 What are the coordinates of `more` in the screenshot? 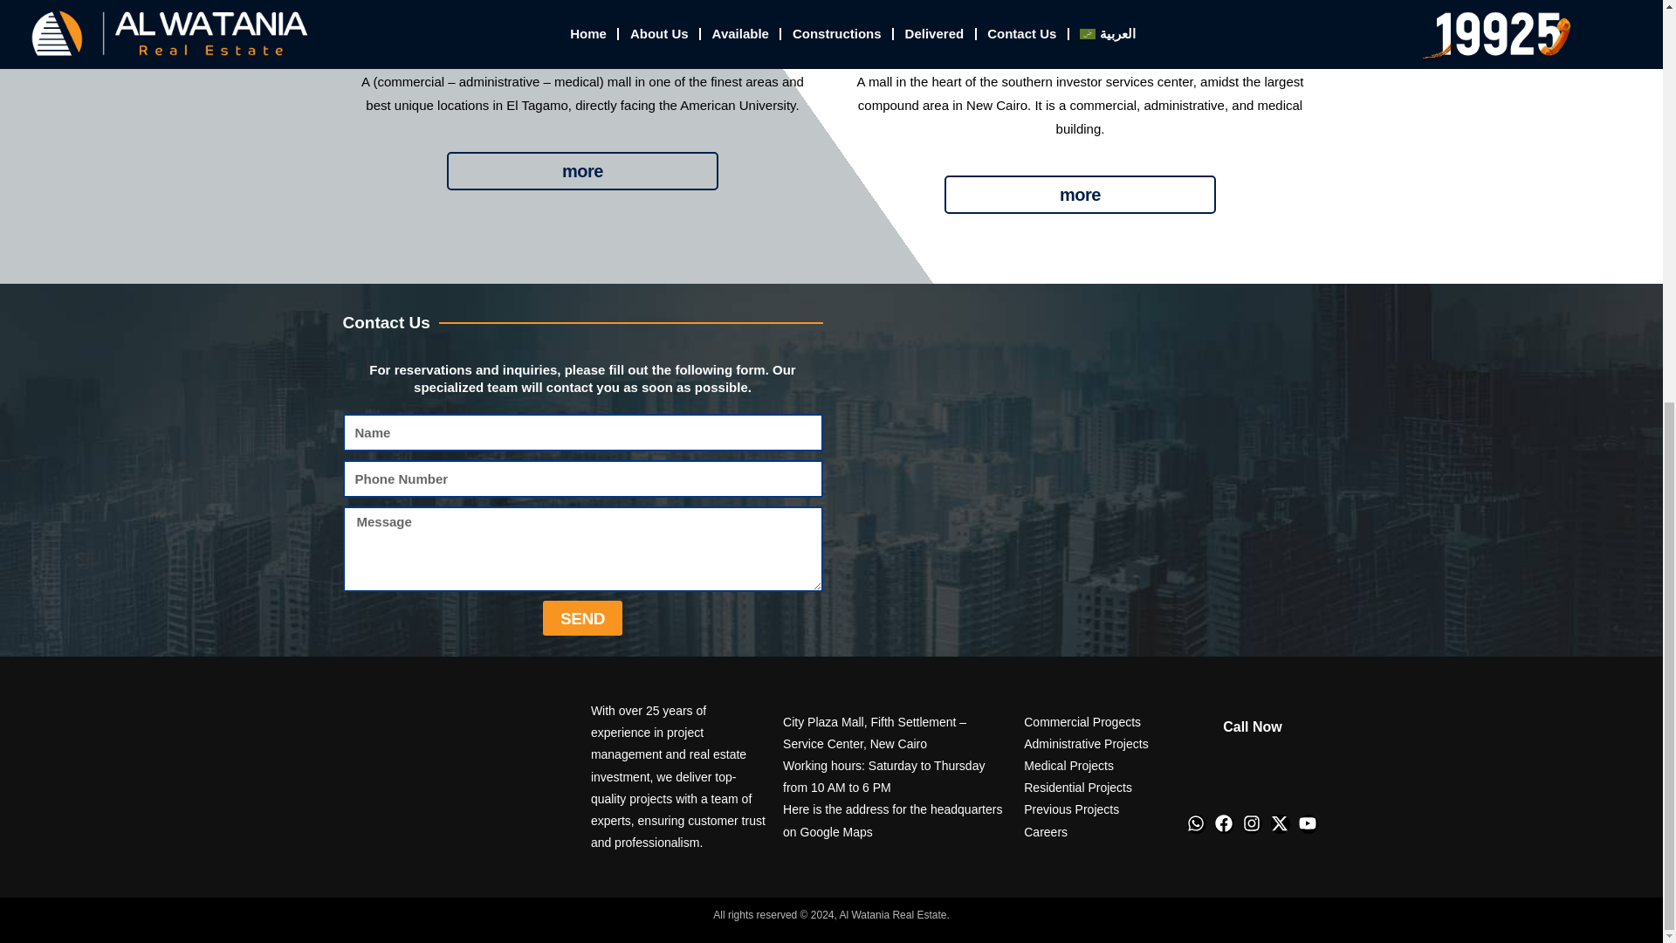 It's located at (1081, 194).